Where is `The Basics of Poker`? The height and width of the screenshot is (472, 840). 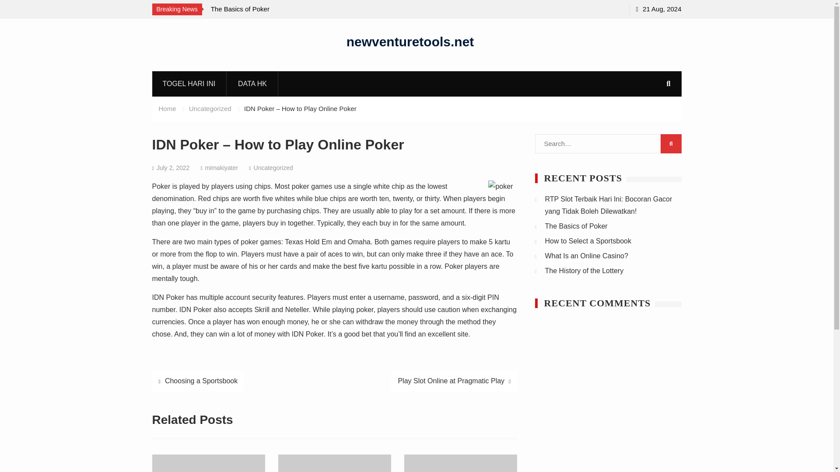
The Basics of Poker is located at coordinates (576, 226).